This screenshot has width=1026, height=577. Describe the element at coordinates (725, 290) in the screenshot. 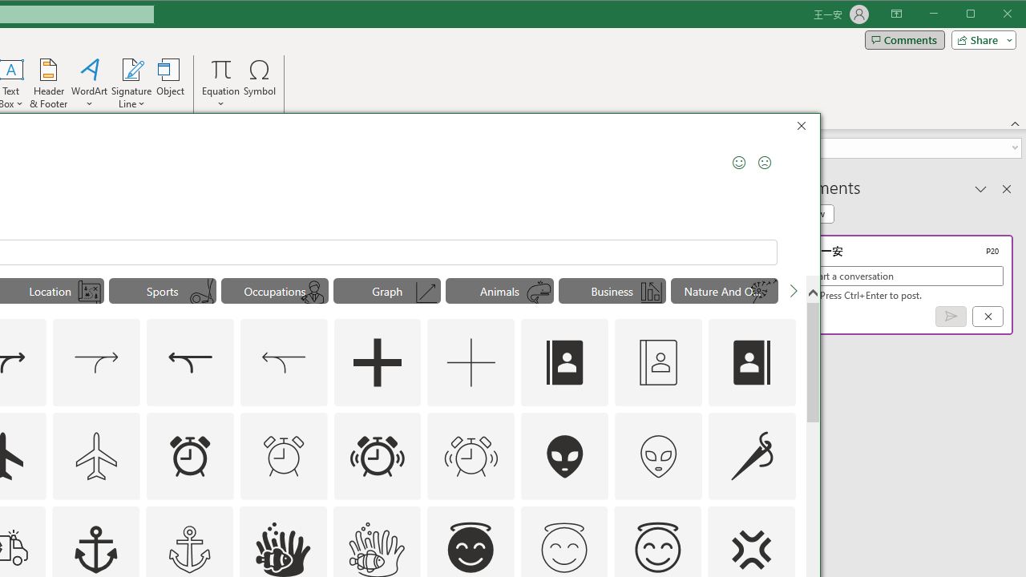

I see `"Nature And Outdoors" Icons.` at that location.